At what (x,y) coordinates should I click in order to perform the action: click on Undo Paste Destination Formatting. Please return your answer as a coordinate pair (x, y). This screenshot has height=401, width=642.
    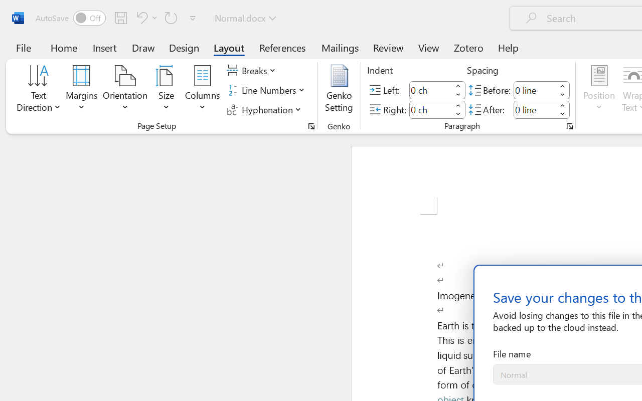
    Looking at the image, I should click on (140, 18).